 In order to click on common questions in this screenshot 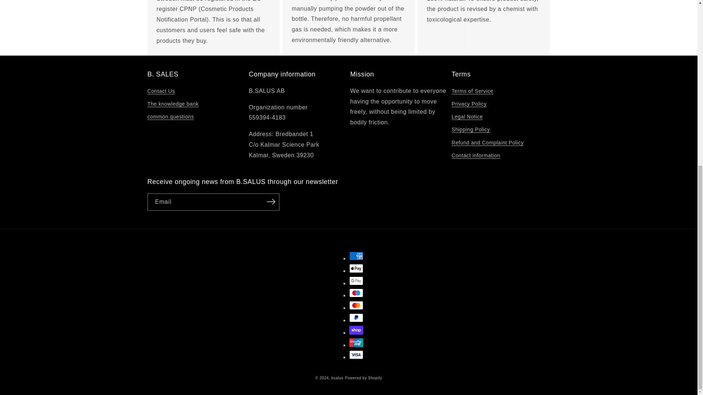, I will do `click(170, 117)`.